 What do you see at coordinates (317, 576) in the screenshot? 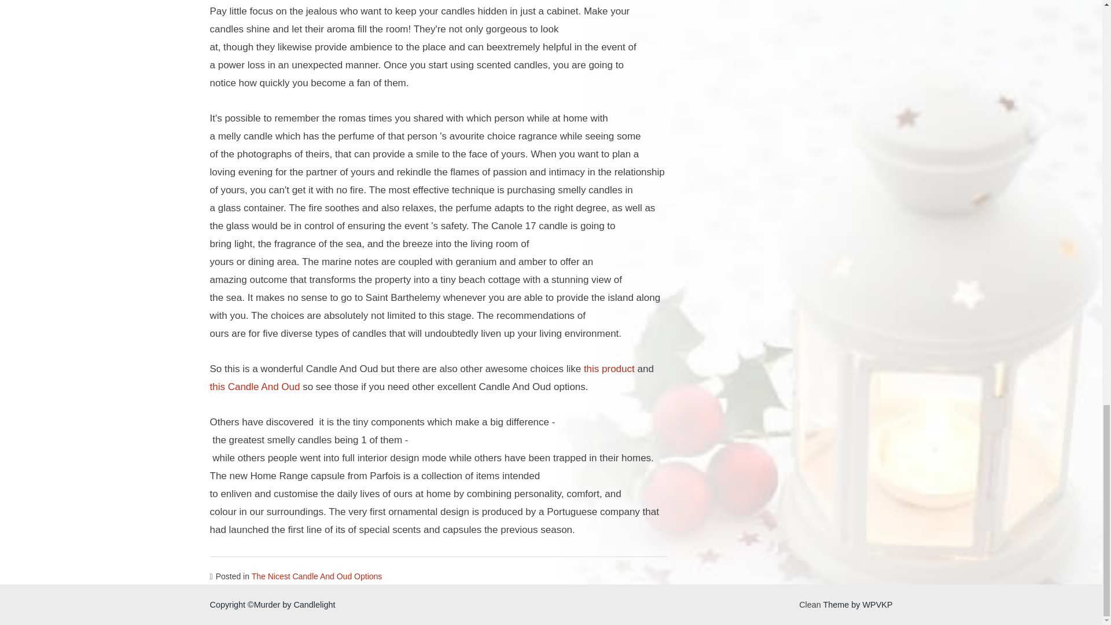
I see `The Nicest Candle And Oud Options` at bounding box center [317, 576].